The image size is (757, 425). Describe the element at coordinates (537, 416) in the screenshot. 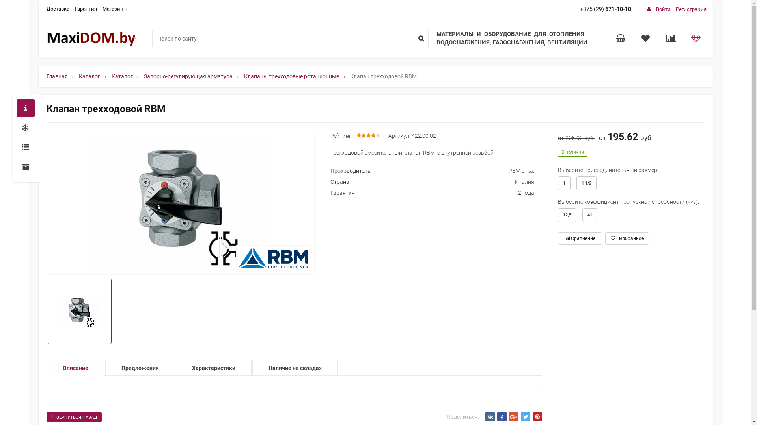

I see `Pinterest` at that location.